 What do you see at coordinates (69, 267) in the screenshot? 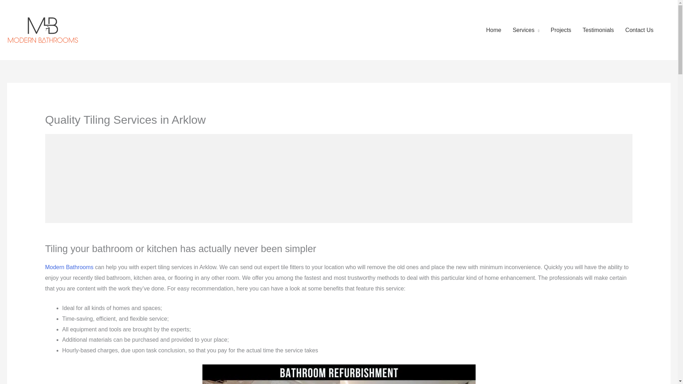
I see `Modern Bathrooms` at bounding box center [69, 267].